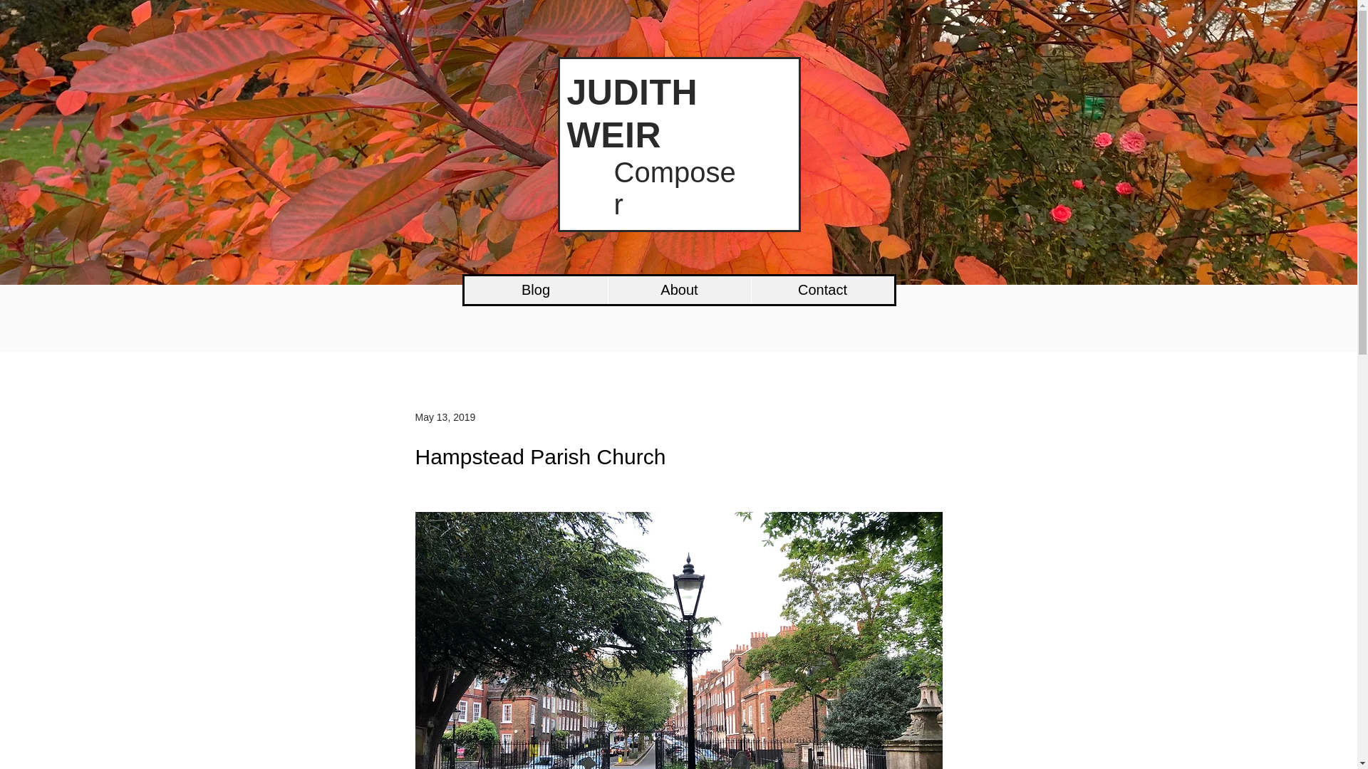 The height and width of the screenshot is (769, 1368). Describe the element at coordinates (822, 289) in the screenshot. I see `Contact` at that location.